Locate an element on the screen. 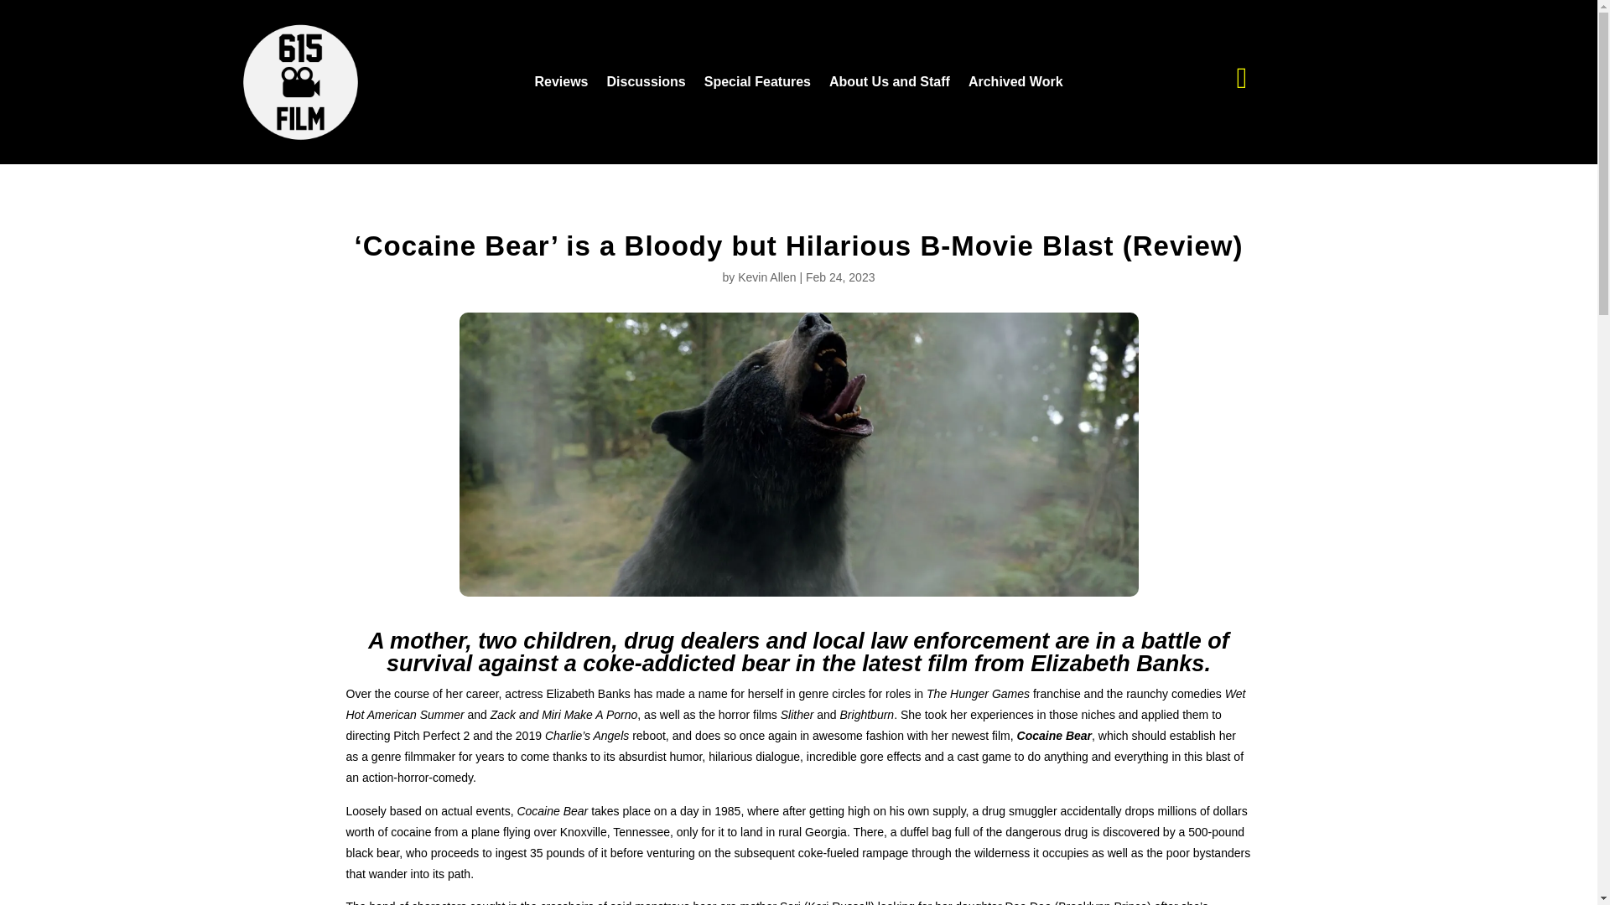 The width and height of the screenshot is (1610, 905). Discussions is located at coordinates (646, 85).